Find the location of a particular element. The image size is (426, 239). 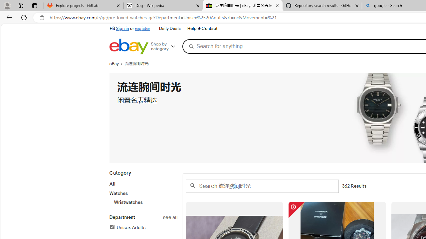

Shop by category is located at coordinates (165, 46).